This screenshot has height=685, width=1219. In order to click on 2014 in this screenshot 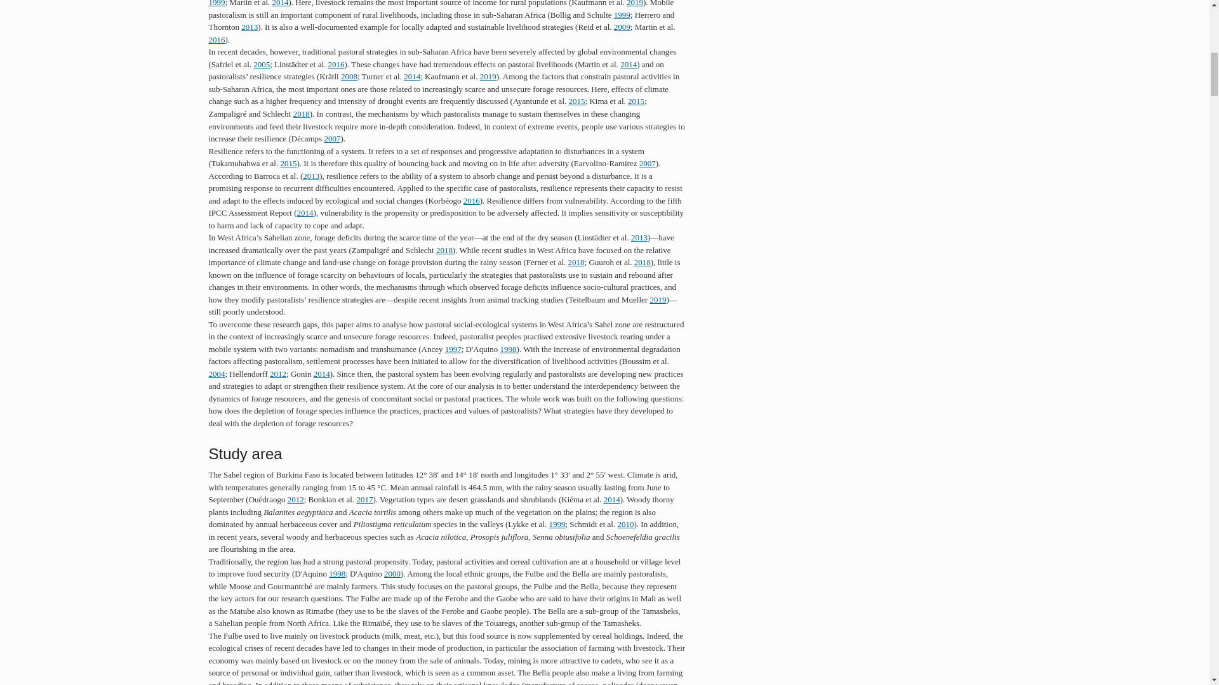, I will do `click(281, 3)`.